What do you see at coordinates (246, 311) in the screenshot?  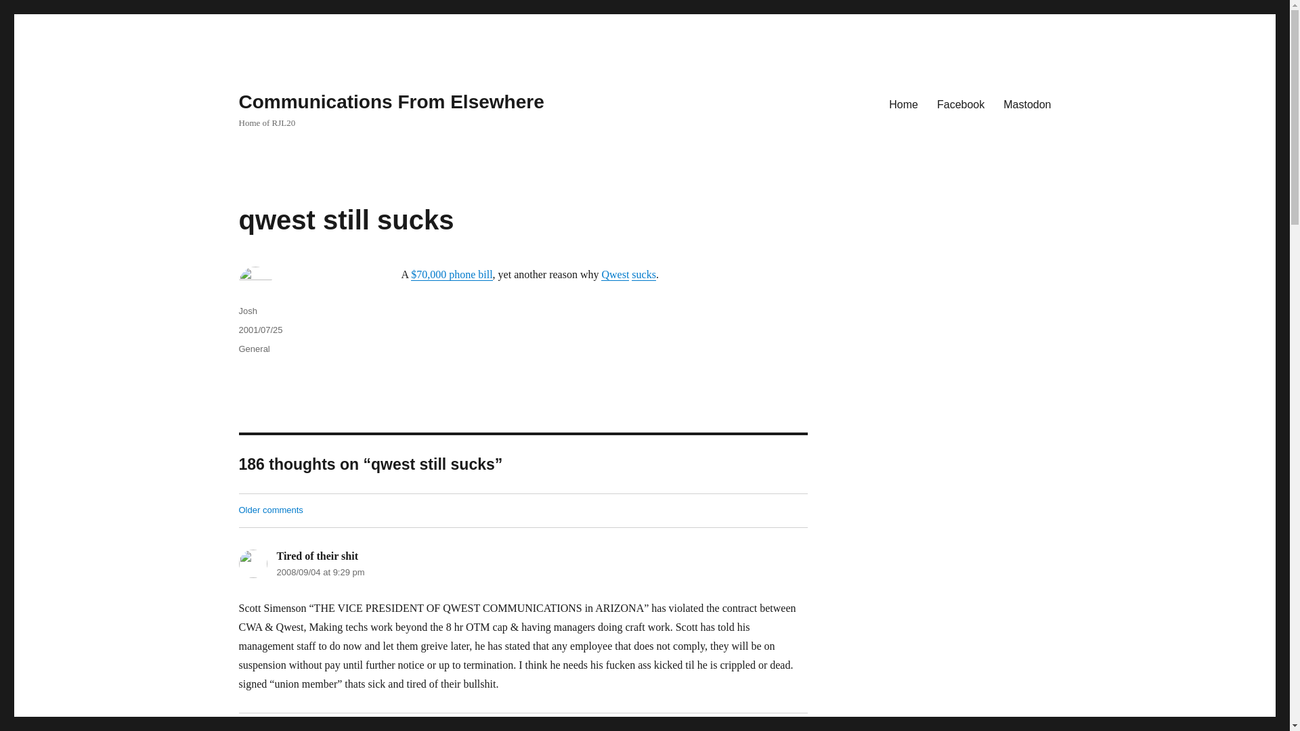 I see `Josh` at bounding box center [246, 311].